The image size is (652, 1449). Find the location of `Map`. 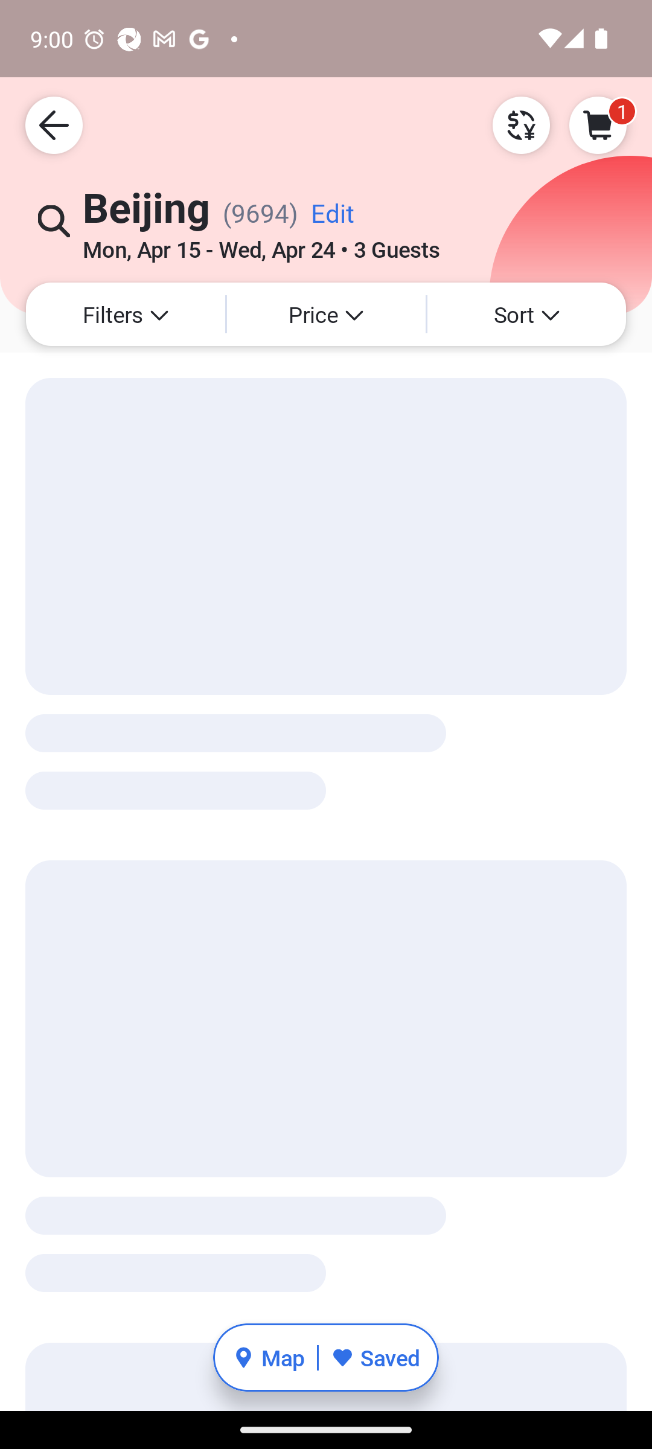

Map is located at coordinates (268, 1357).